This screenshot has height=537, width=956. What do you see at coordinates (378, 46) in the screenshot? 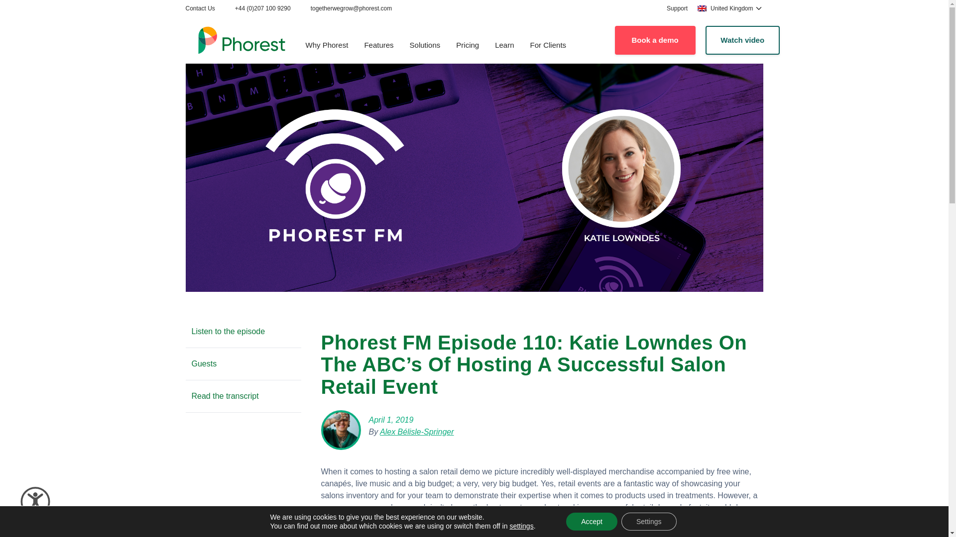
I see `Features` at bounding box center [378, 46].